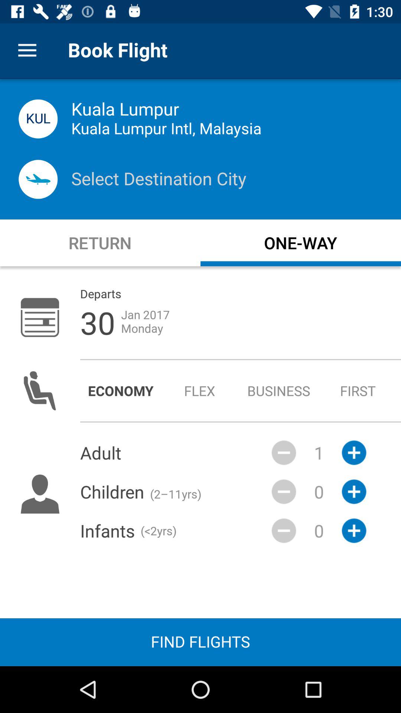  Describe the element at coordinates (120, 391) in the screenshot. I see `press the economy radio button` at that location.